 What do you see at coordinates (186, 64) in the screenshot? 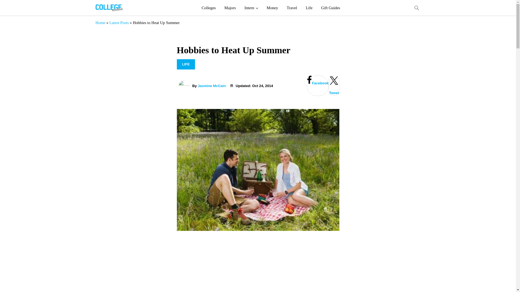
I see `LIFE` at bounding box center [186, 64].